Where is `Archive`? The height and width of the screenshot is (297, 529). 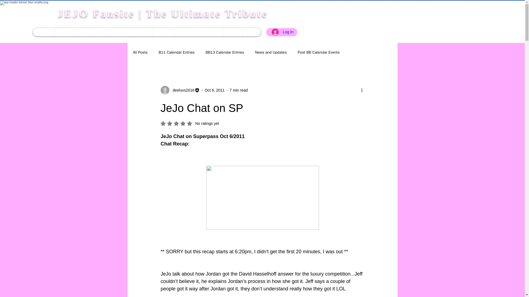 Archive is located at coordinates (187, 32).